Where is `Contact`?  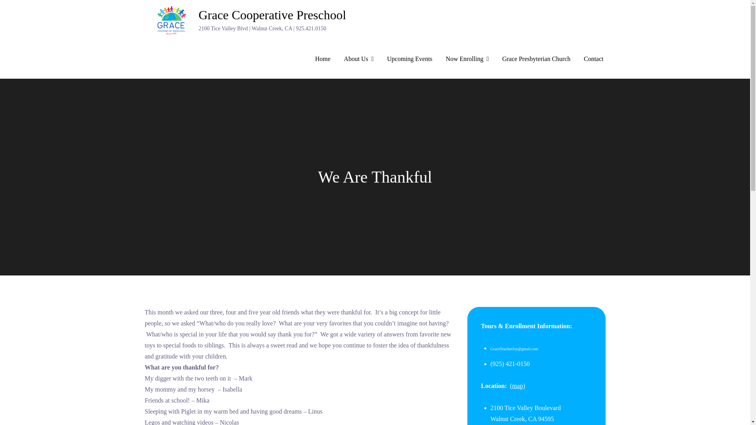 Contact is located at coordinates (593, 59).